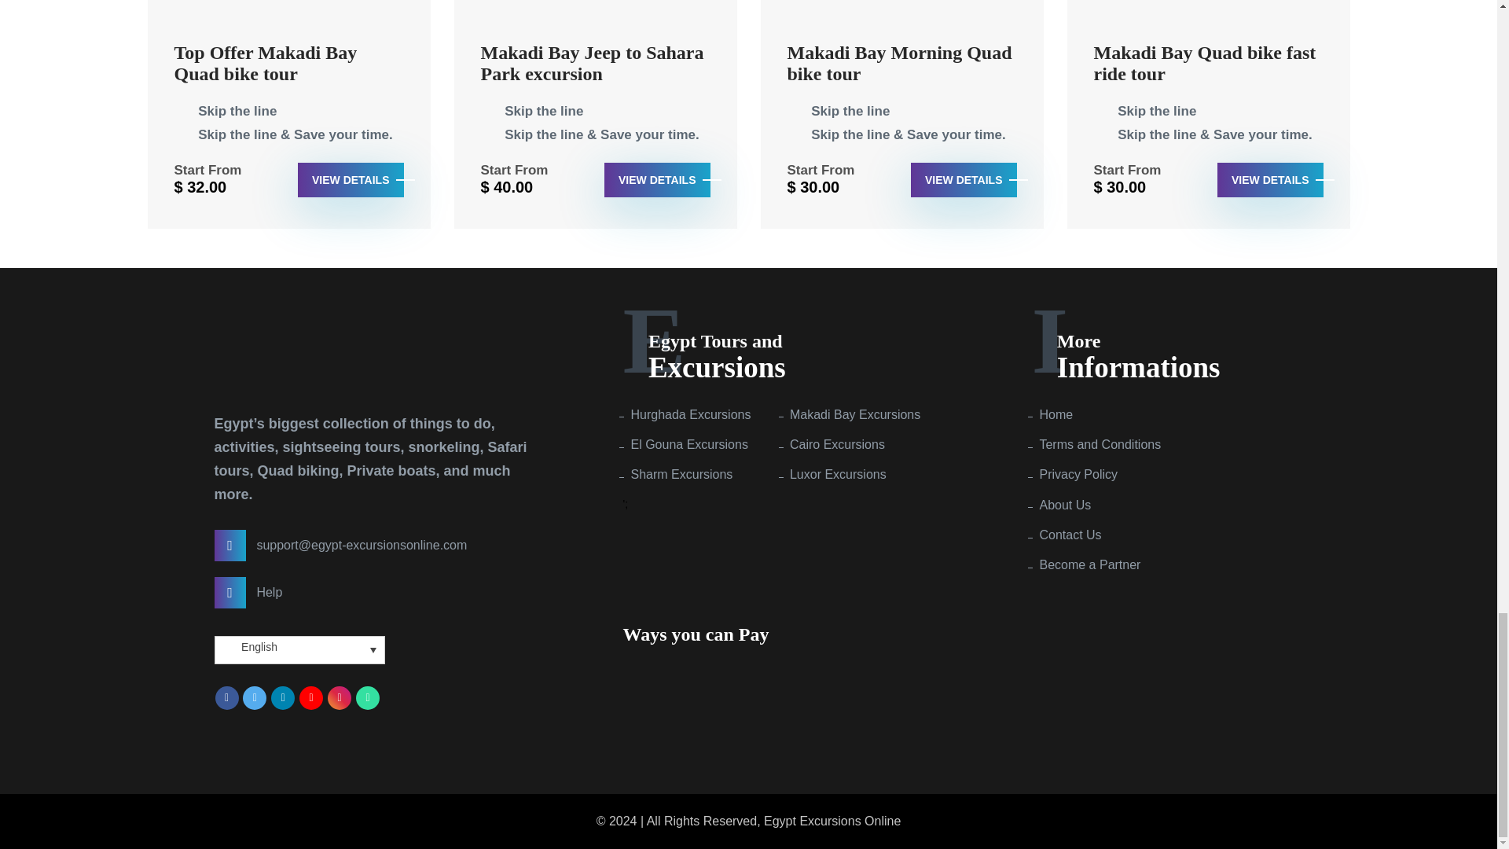  What do you see at coordinates (289, 13) in the screenshot?
I see `Top Offer Makadi Bay Quad bike tour 1` at bounding box center [289, 13].